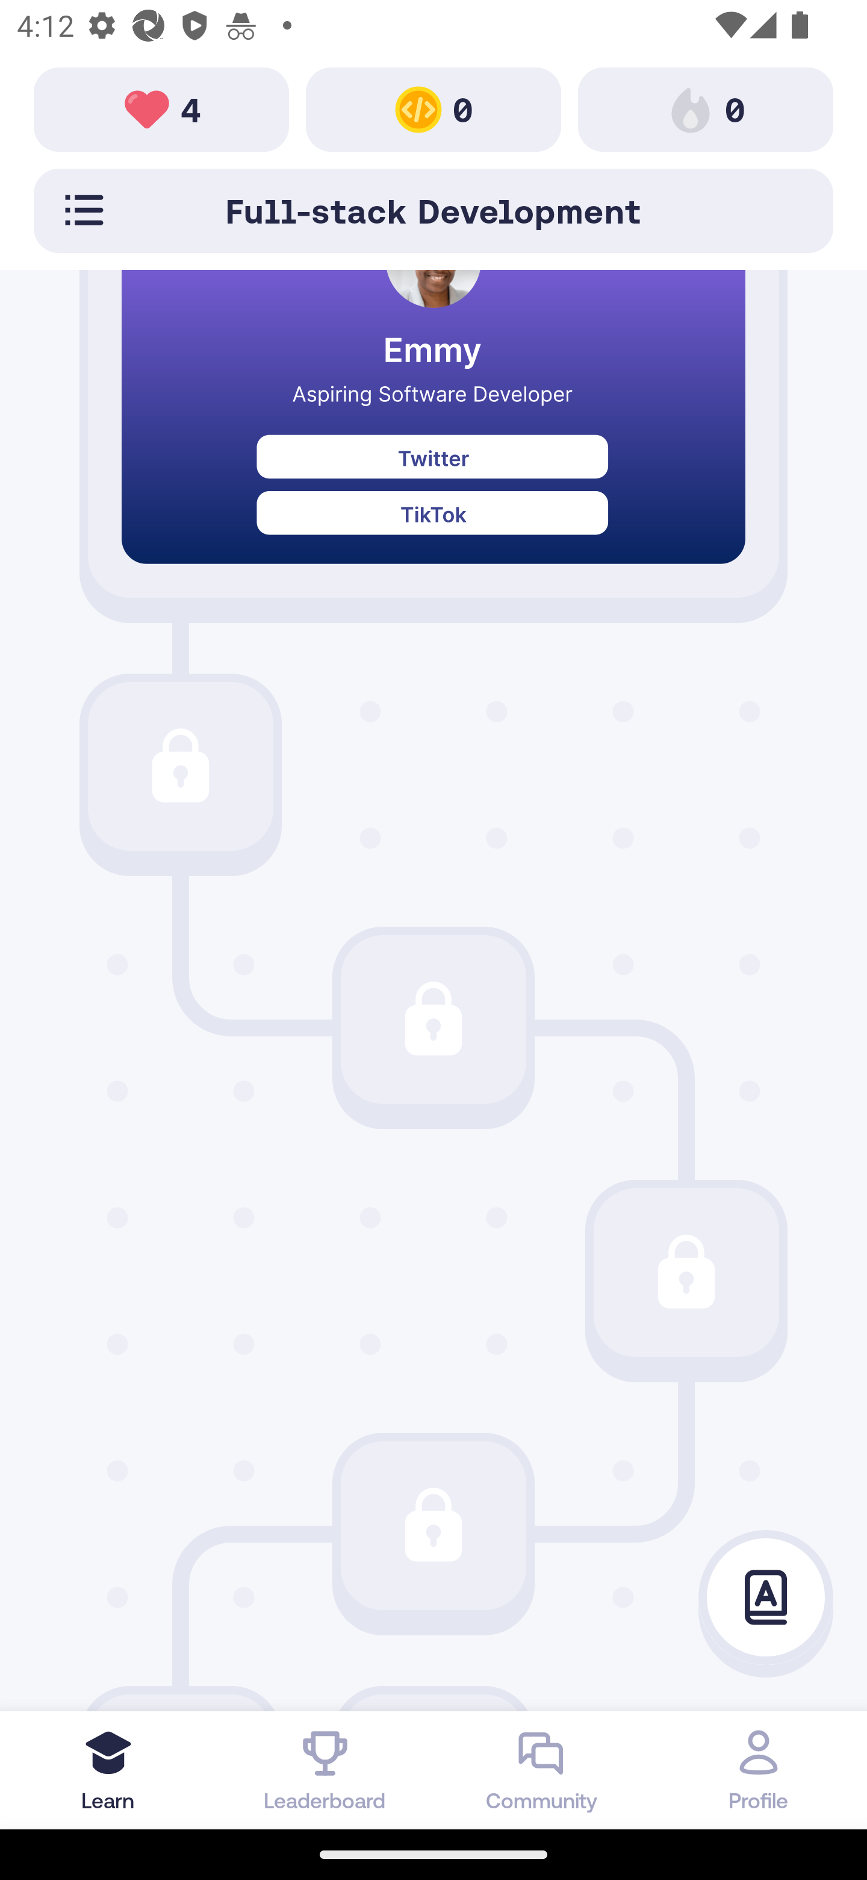 This screenshot has height=1880, width=867. I want to click on Path Toolbar Selector Full-stack Development, so click(433, 210).